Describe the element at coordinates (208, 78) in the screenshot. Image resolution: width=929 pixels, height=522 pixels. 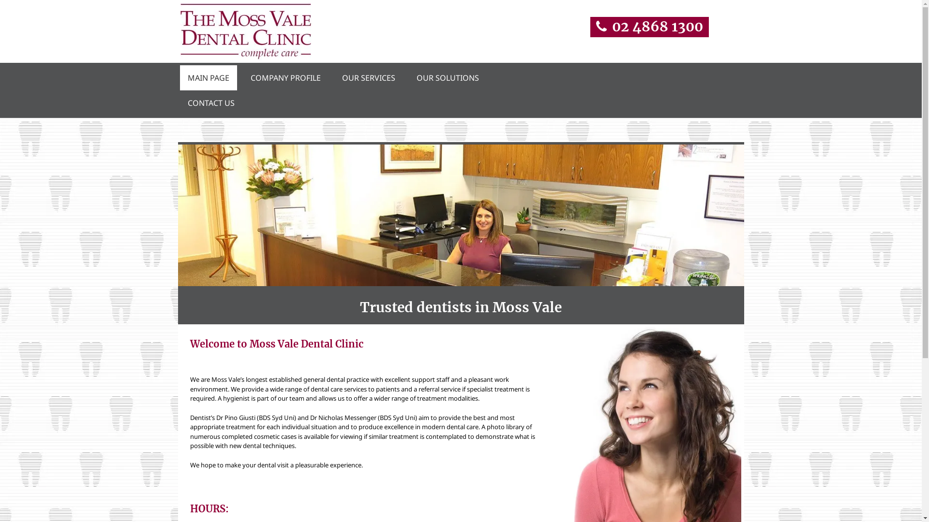
I see `MAIN PAGE` at that location.